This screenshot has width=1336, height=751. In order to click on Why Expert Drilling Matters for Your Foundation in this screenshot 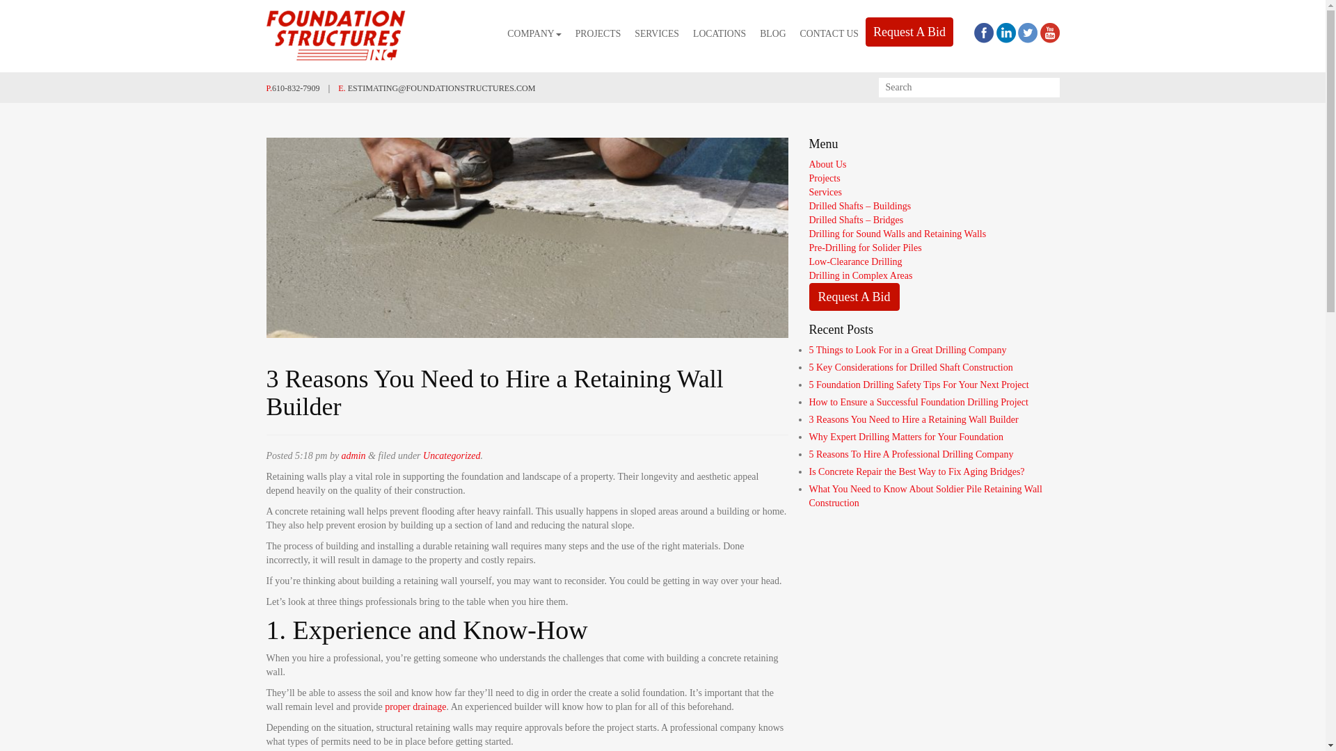, I will do `click(905, 437)`.